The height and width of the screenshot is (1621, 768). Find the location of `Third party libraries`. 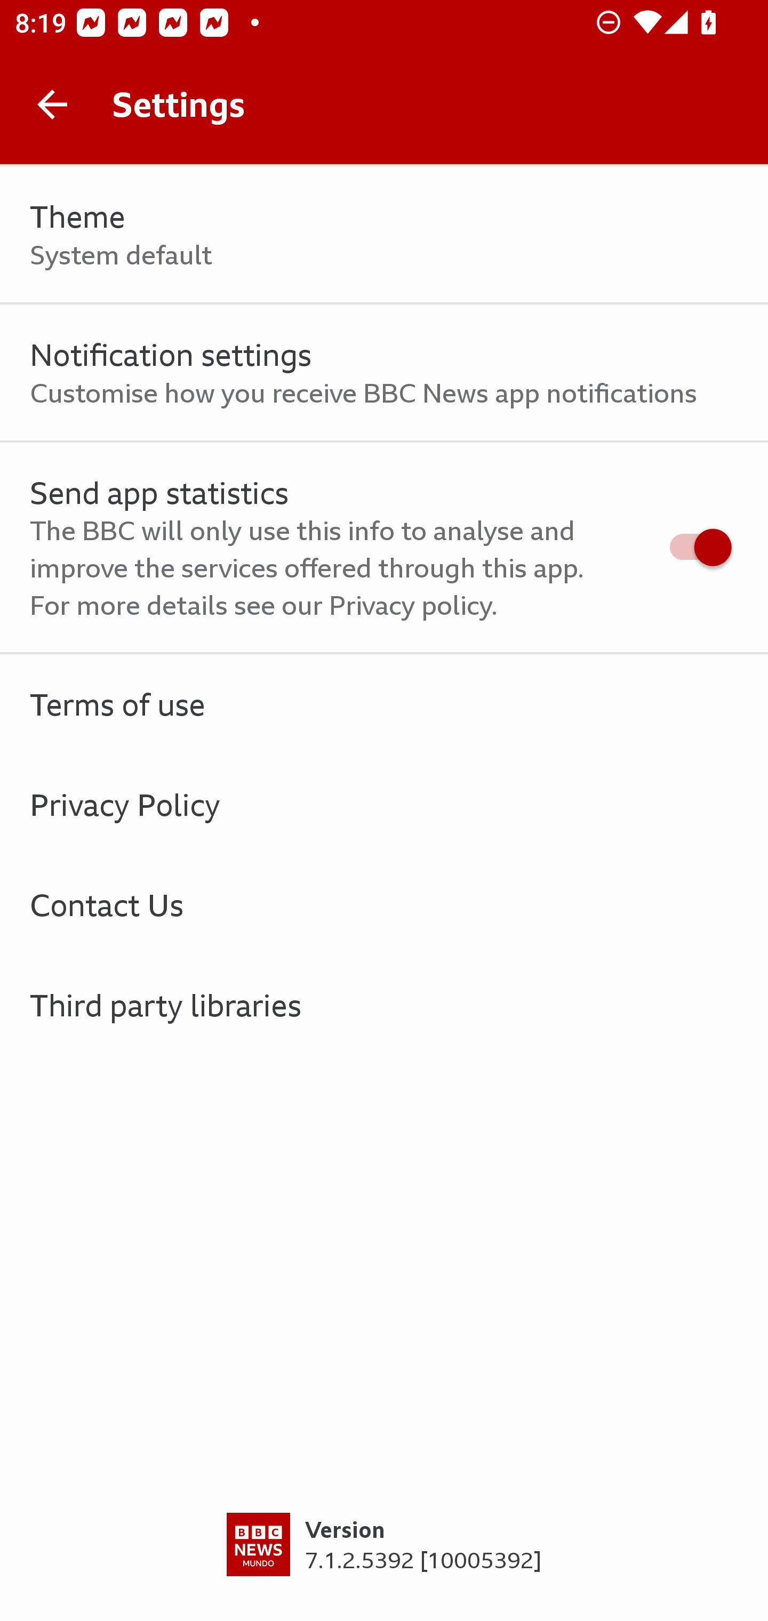

Third party libraries is located at coordinates (384, 1005).